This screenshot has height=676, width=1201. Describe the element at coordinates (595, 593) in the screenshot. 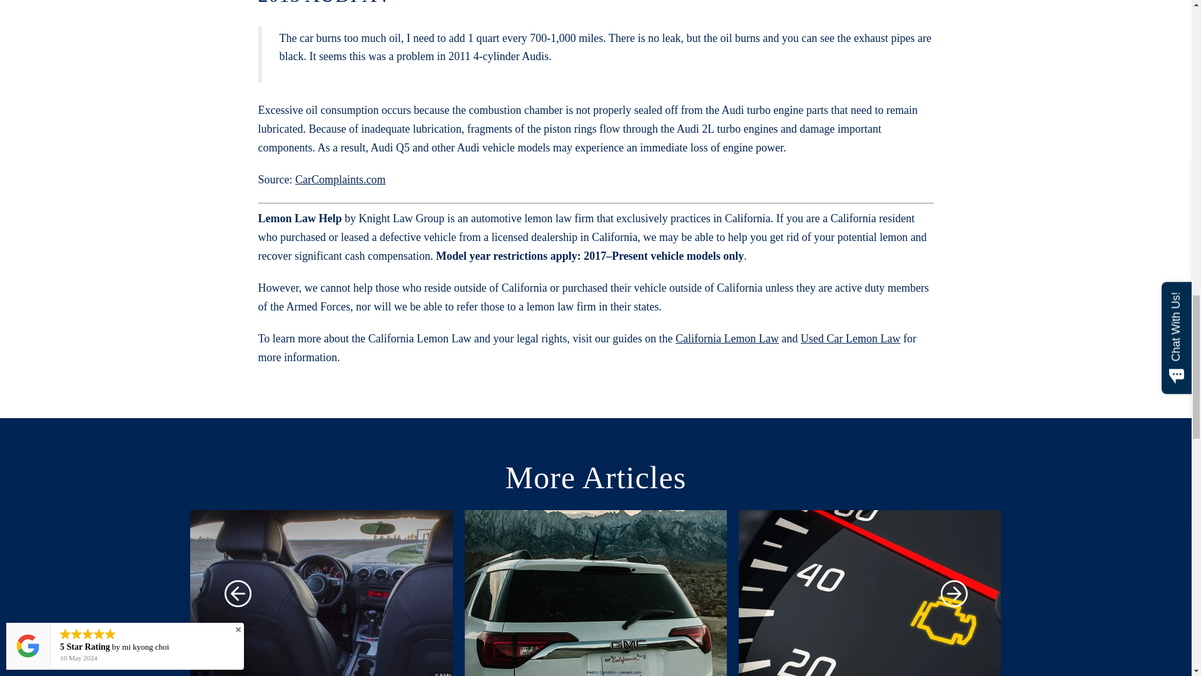

I see `gmc` at that location.